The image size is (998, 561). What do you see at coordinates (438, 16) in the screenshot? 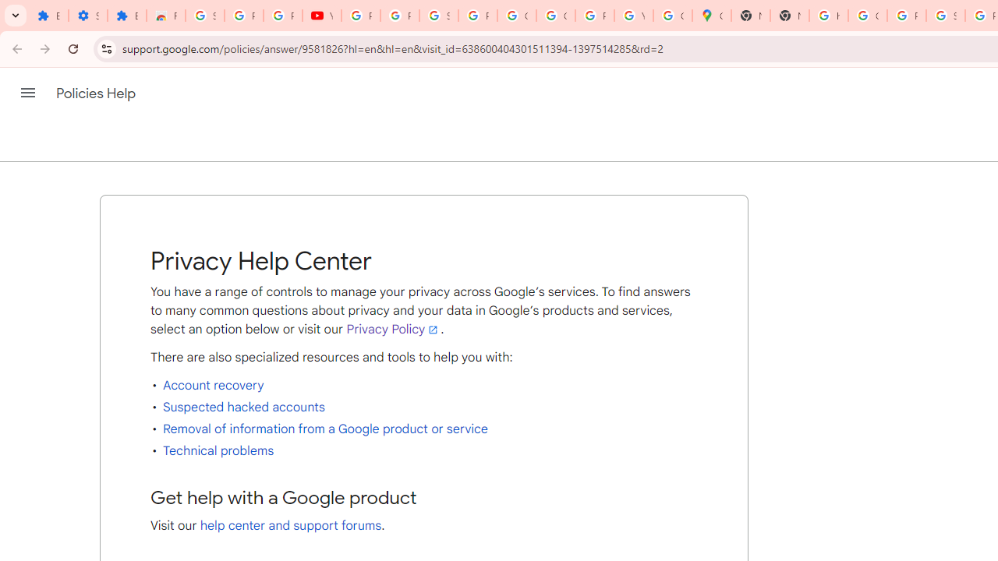
I see `Sign in - Google Accounts` at bounding box center [438, 16].